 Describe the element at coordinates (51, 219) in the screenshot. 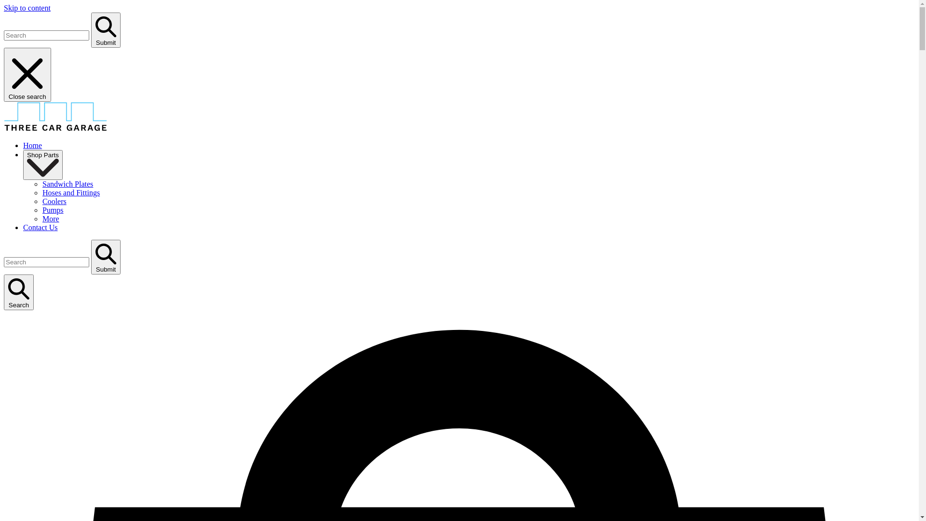

I see `More` at that location.